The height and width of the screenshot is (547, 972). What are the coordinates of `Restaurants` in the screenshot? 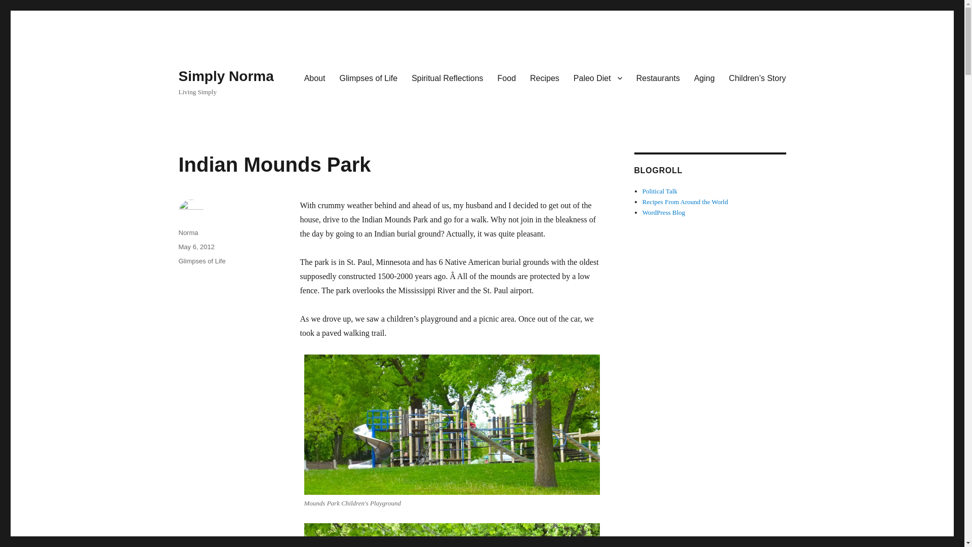 It's located at (658, 77).